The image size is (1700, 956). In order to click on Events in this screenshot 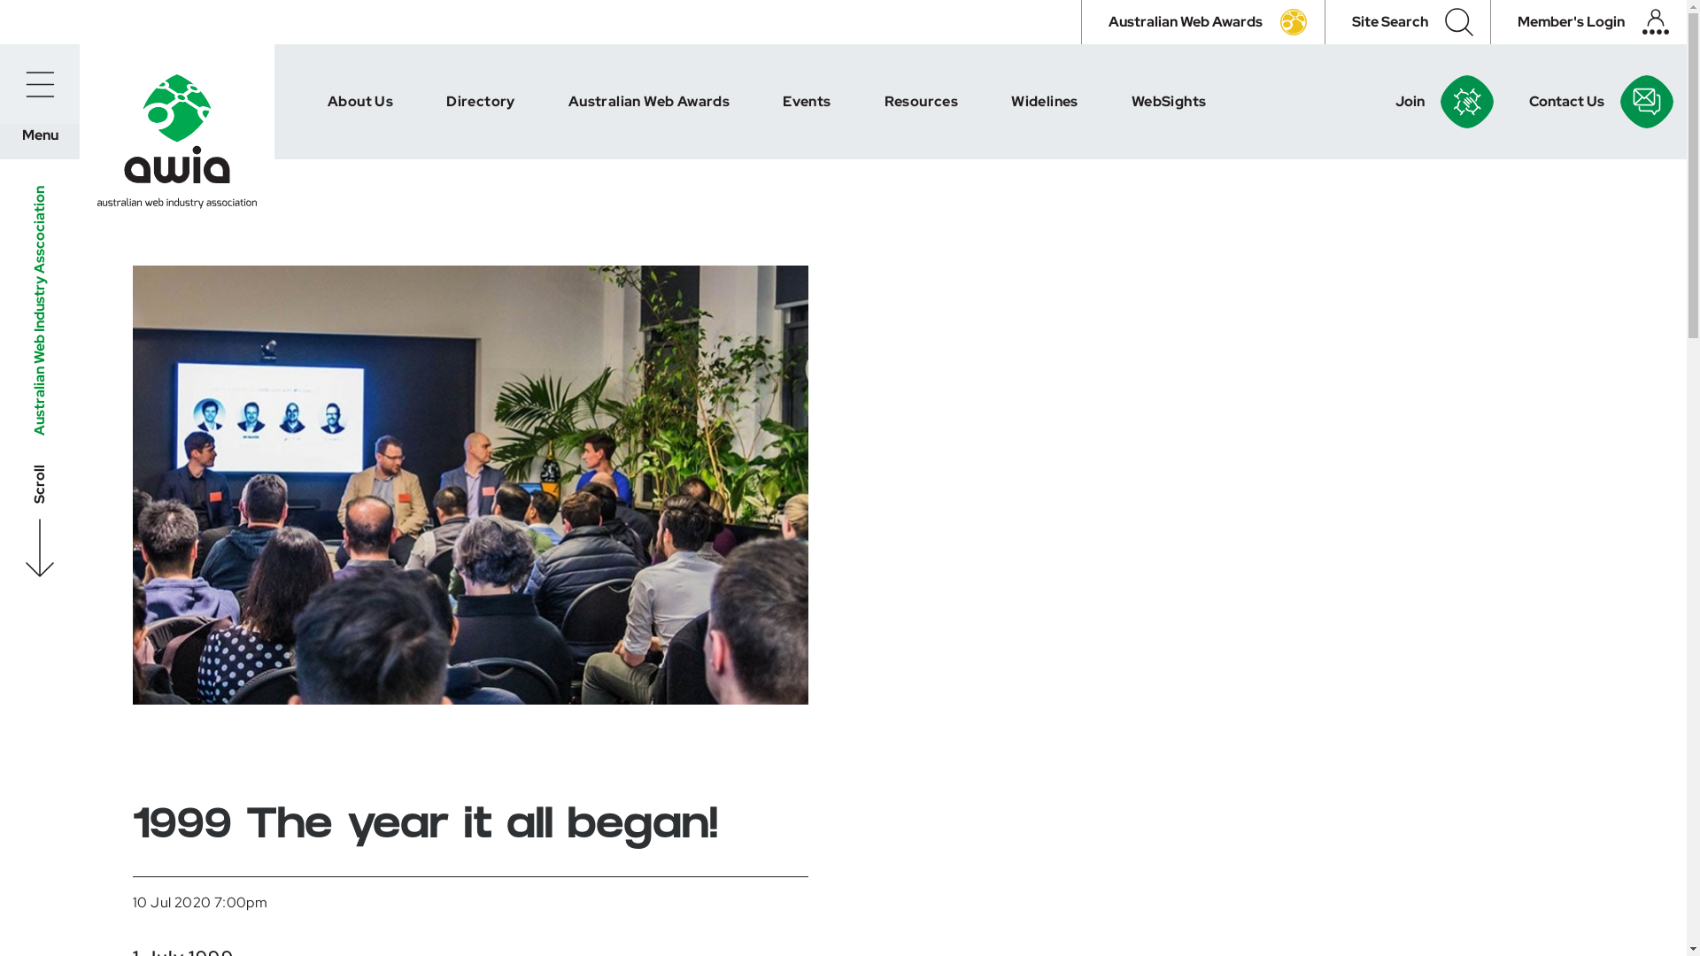, I will do `click(807, 102)`.